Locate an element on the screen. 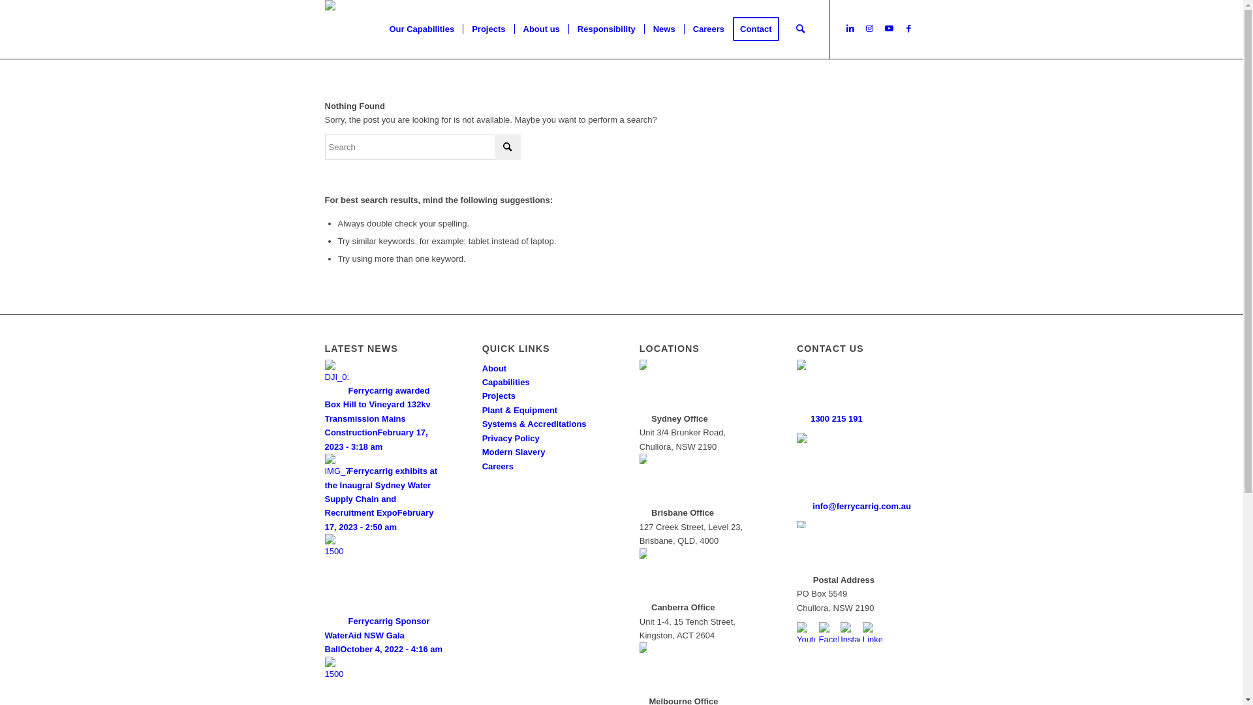 The height and width of the screenshot is (705, 1253). LinkedIn is located at coordinates (850, 29).